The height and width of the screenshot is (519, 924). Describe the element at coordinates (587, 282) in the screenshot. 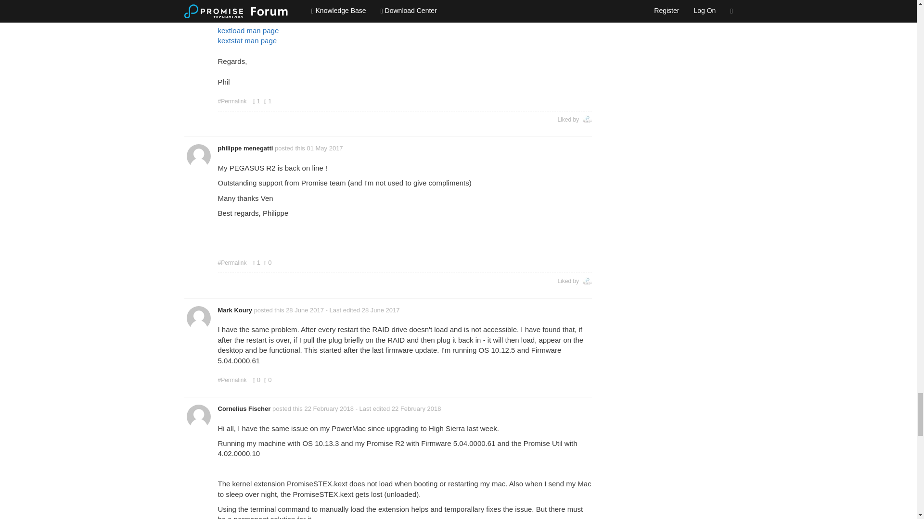

I see `Pradeep Chidambaranath` at that location.